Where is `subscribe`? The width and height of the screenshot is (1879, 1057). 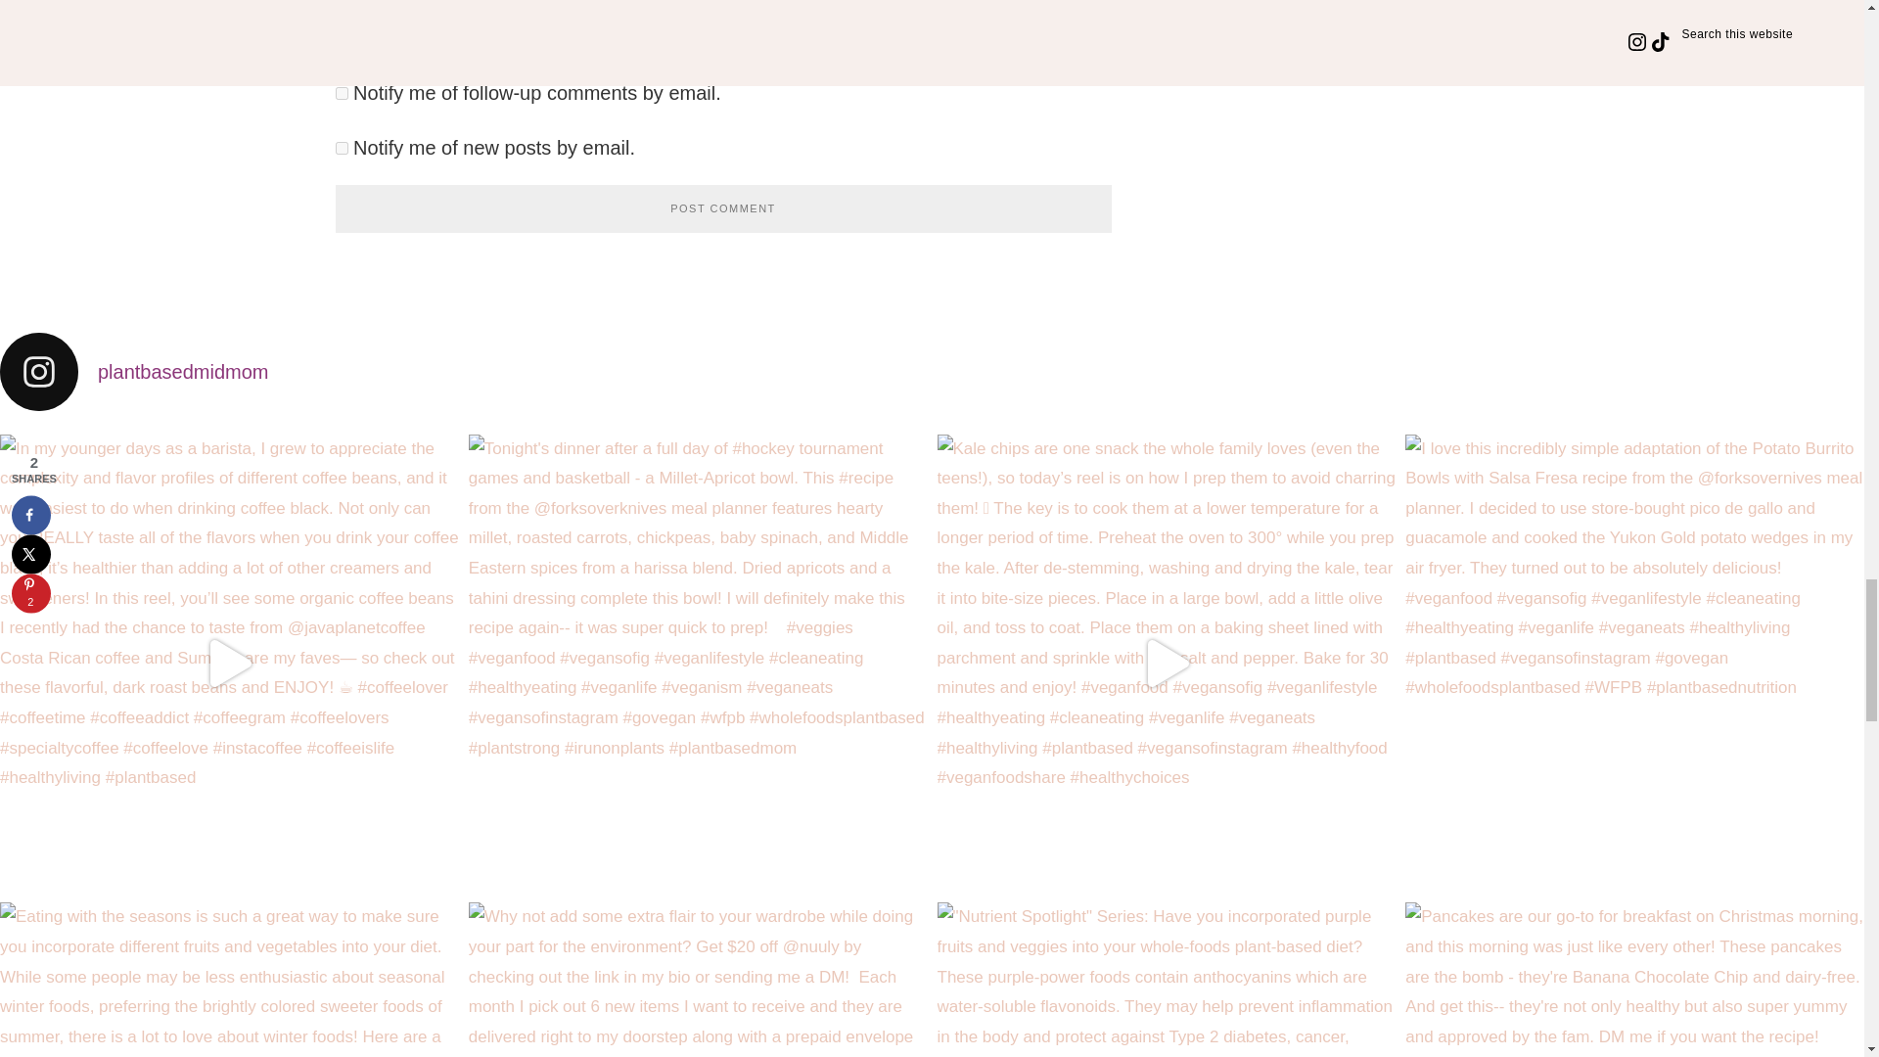
subscribe is located at coordinates (341, 92).